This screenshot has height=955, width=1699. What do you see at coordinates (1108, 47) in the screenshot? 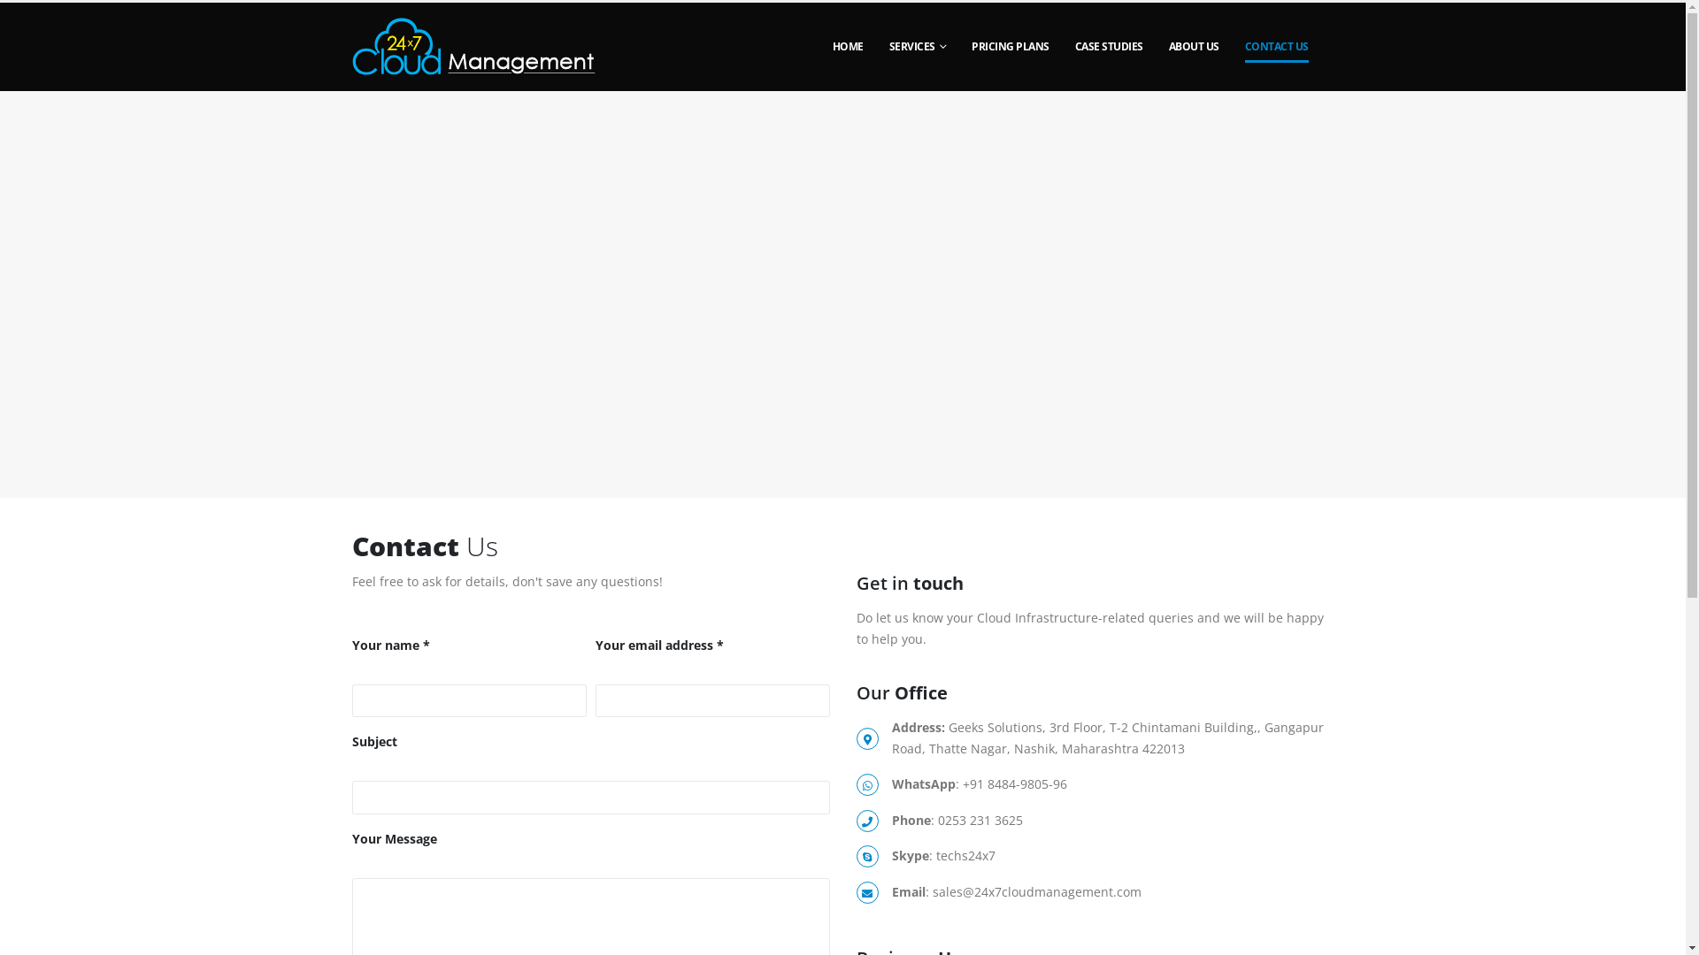
I see `CASE STUDIES` at bounding box center [1108, 47].